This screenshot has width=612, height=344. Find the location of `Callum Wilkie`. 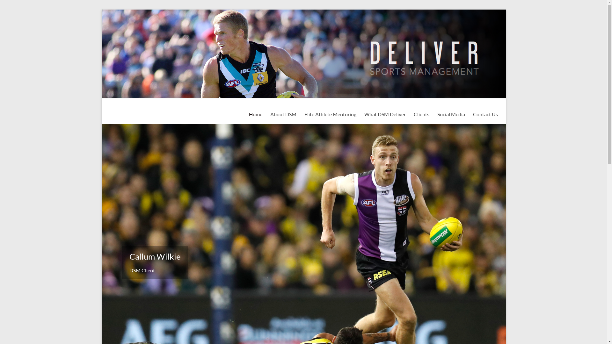

Callum Wilkie is located at coordinates (155, 256).